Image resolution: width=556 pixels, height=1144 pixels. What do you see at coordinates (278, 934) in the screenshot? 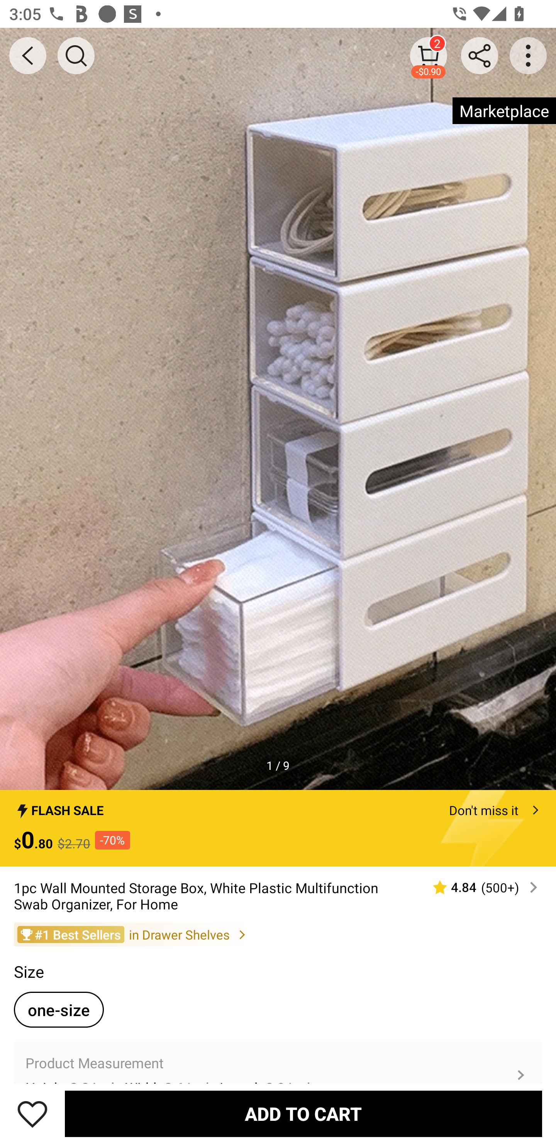
I see `#1 Best Sellers in Drawer Shelves` at bounding box center [278, 934].